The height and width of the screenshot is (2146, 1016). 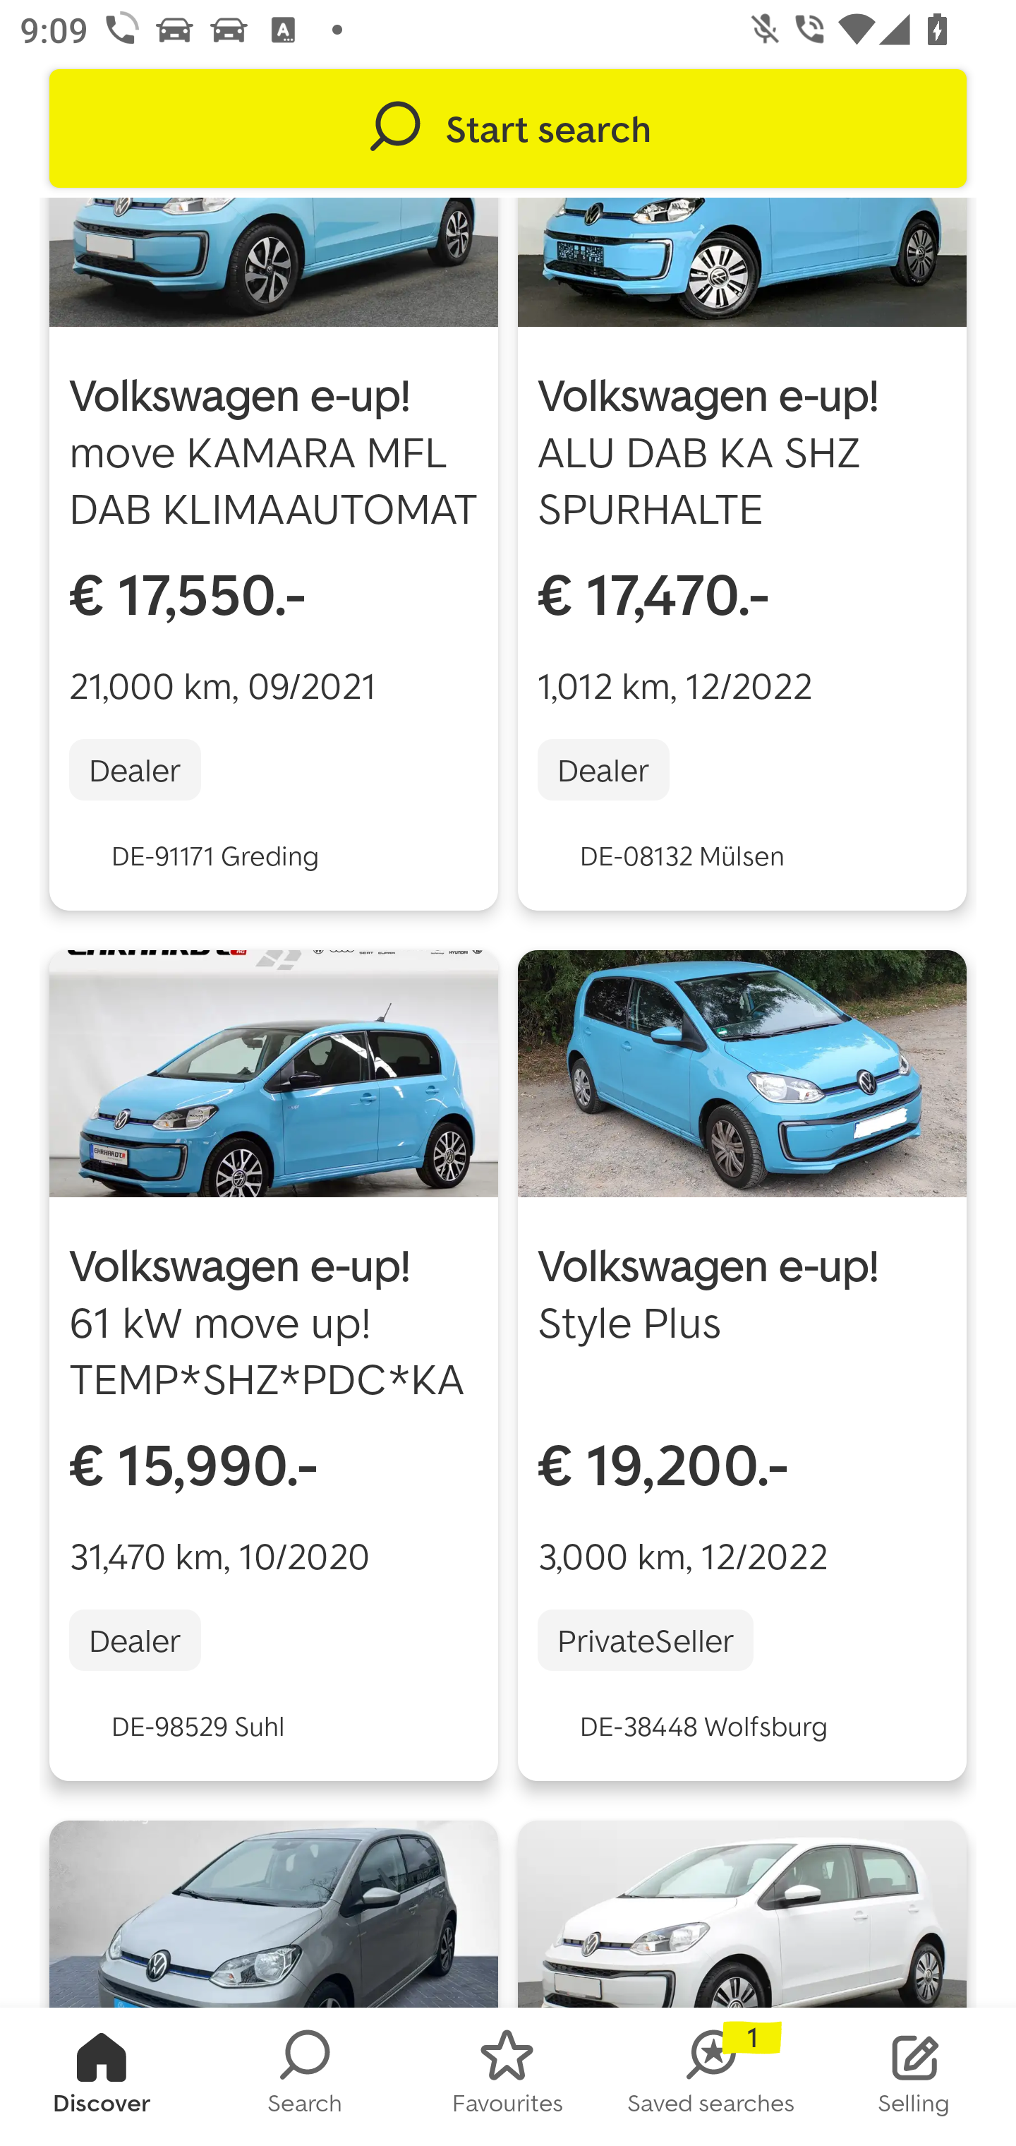 What do you see at coordinates (508, 2077) in the screenshot?
I see `FAVORITES Favourites` at bounding box center [508, 2077].